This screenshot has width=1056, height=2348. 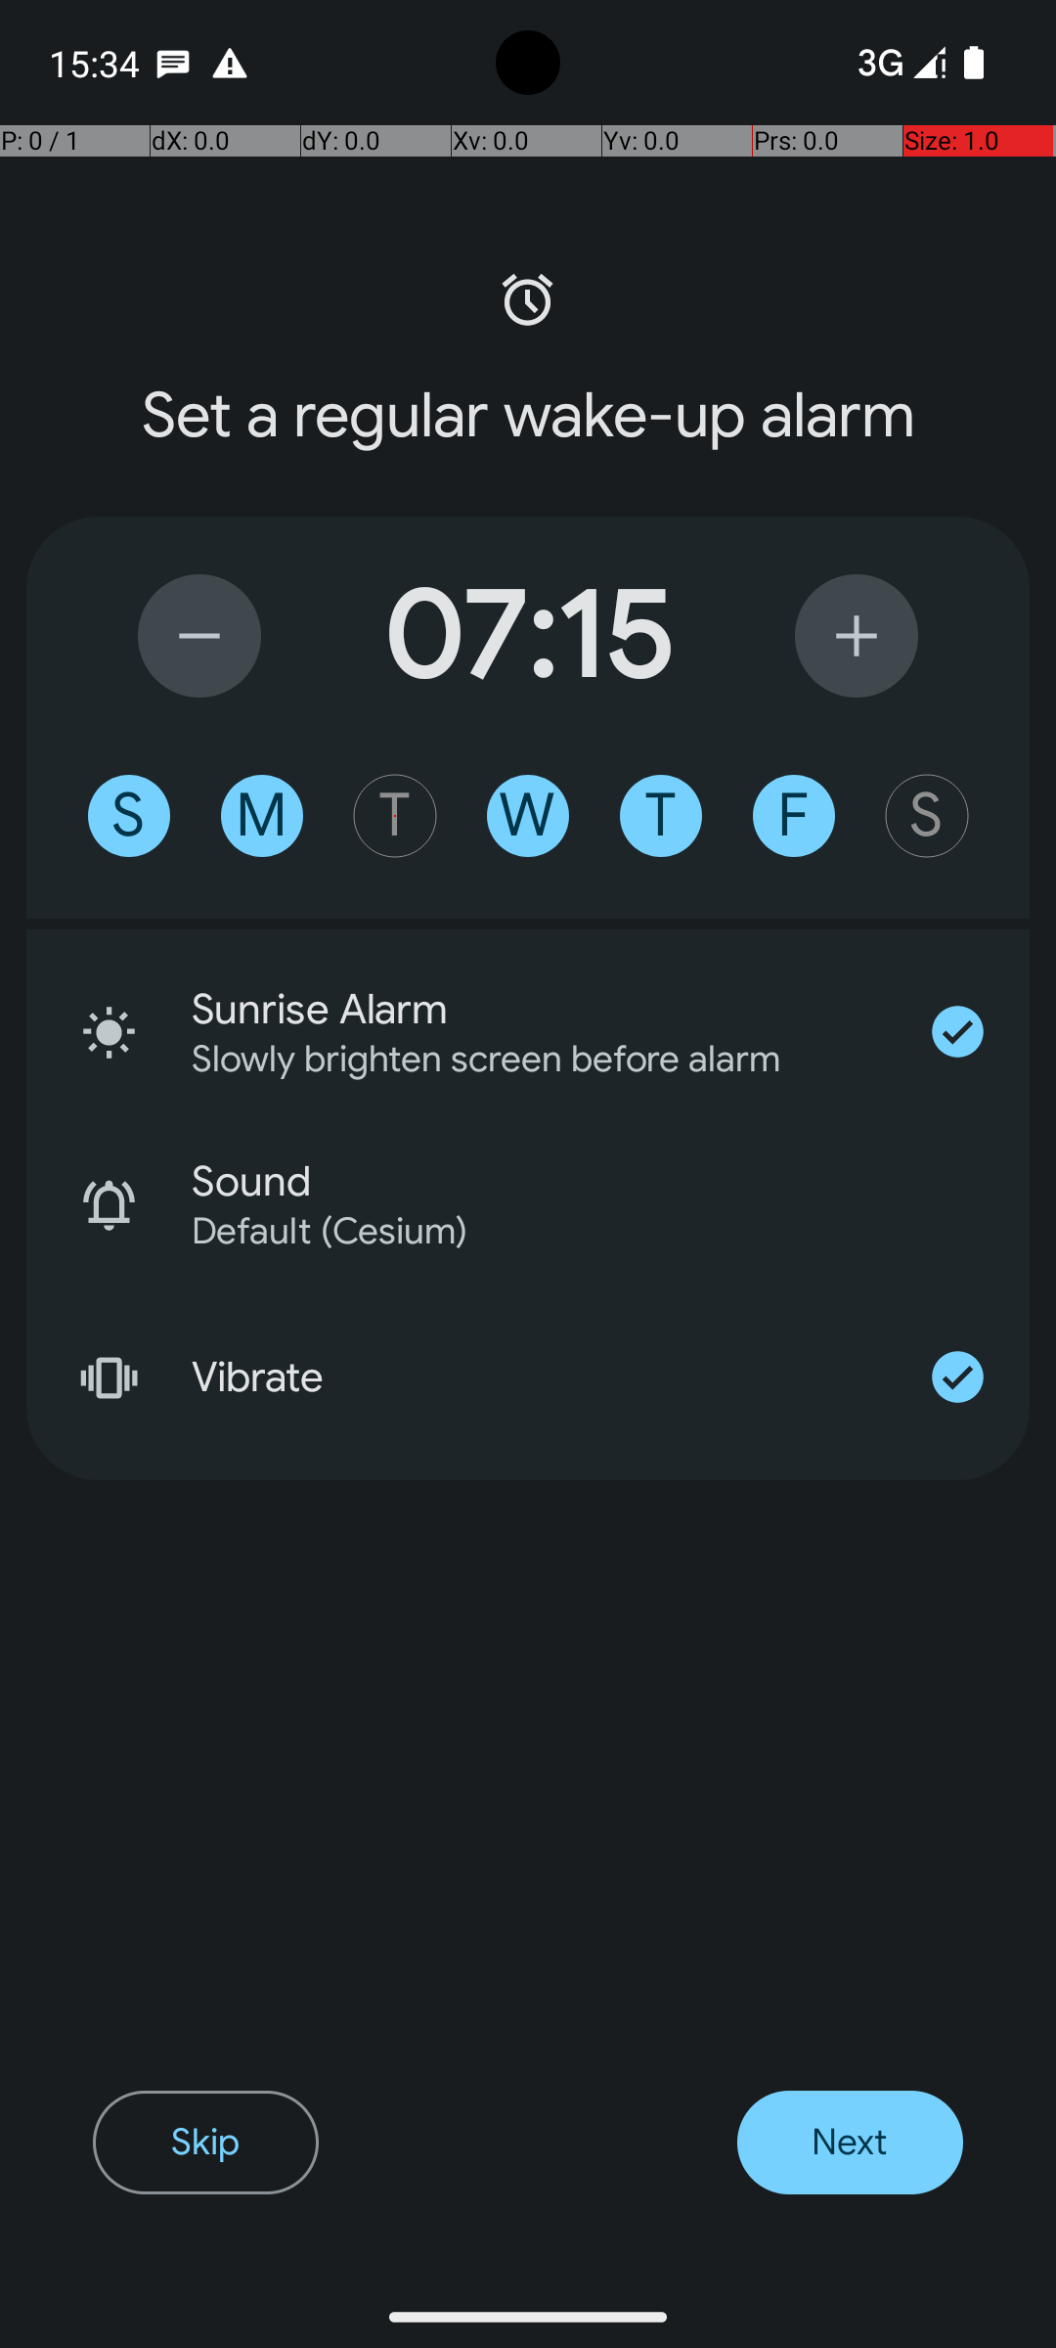 What do you see at coordinates (528, 816) in the screenshot?
I see `W` at bounding box center [528, 816].